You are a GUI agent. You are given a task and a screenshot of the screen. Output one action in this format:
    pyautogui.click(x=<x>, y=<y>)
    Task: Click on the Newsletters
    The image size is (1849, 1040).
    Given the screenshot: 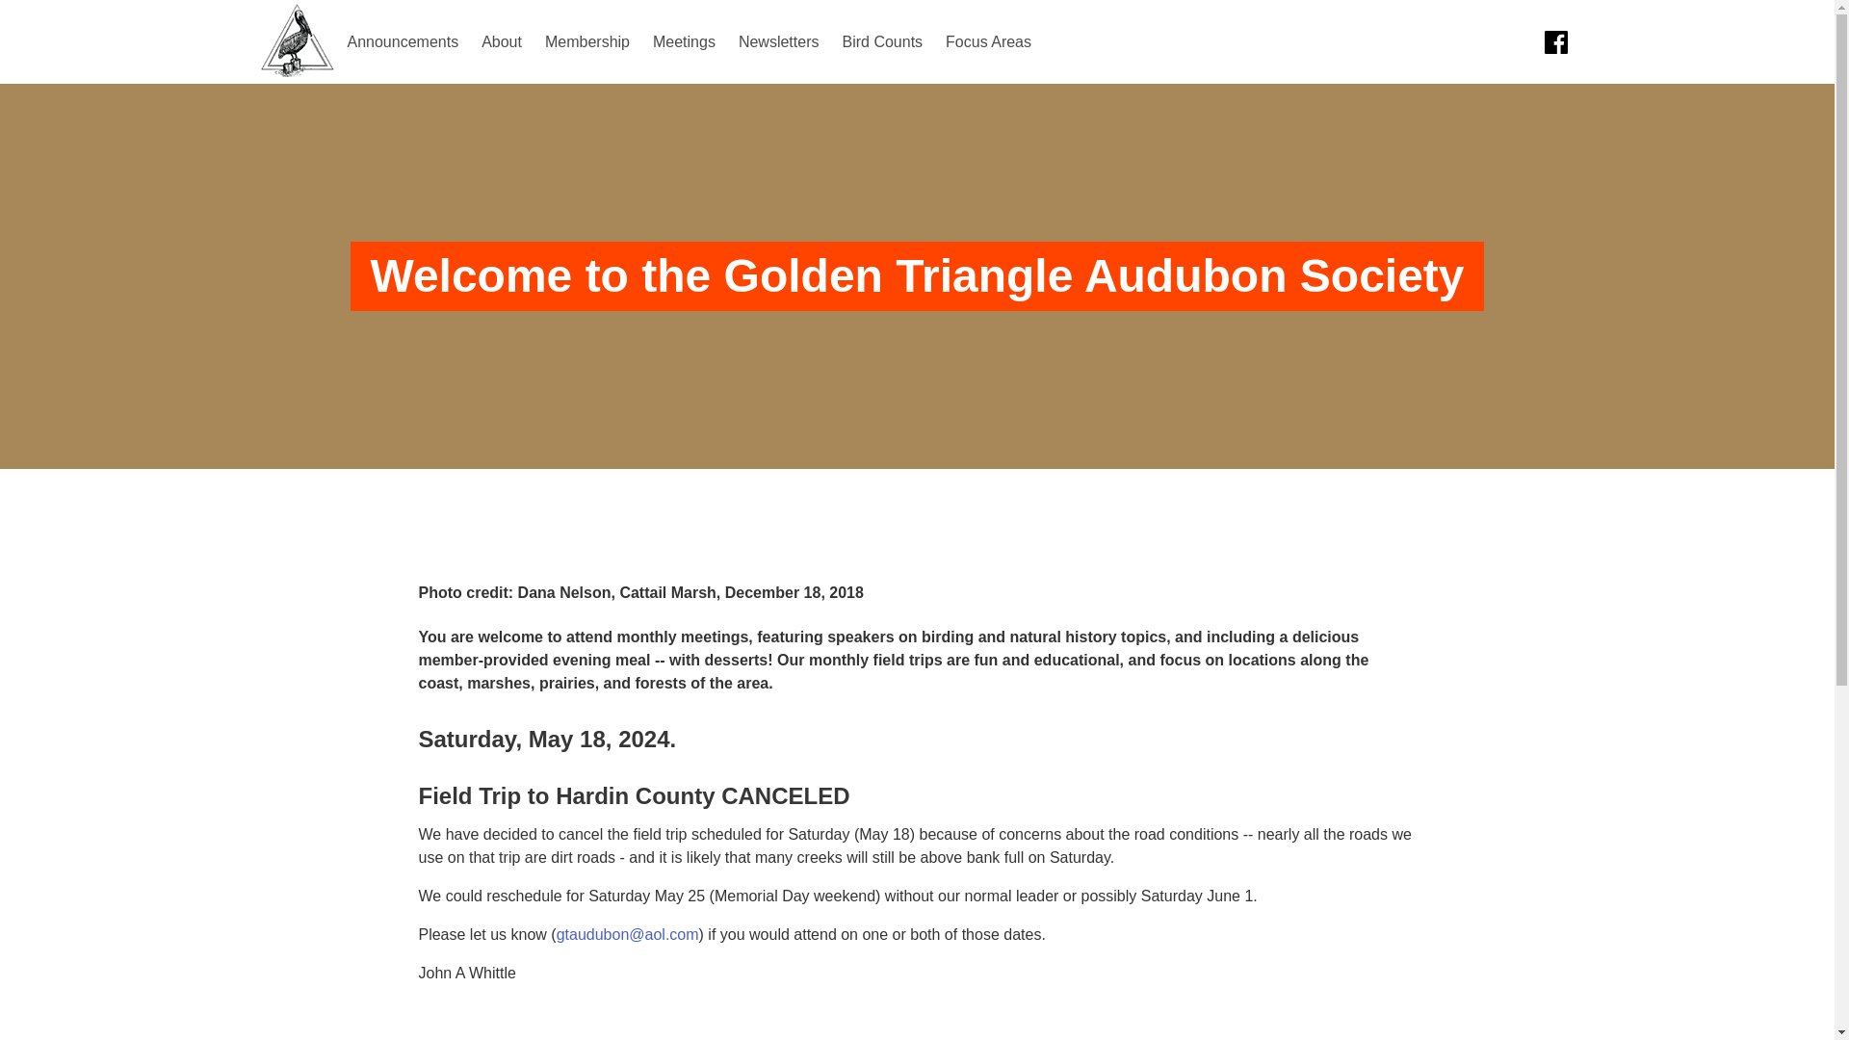 What is the action you would take?
    pyautogui.click(x=778, y=42)
    